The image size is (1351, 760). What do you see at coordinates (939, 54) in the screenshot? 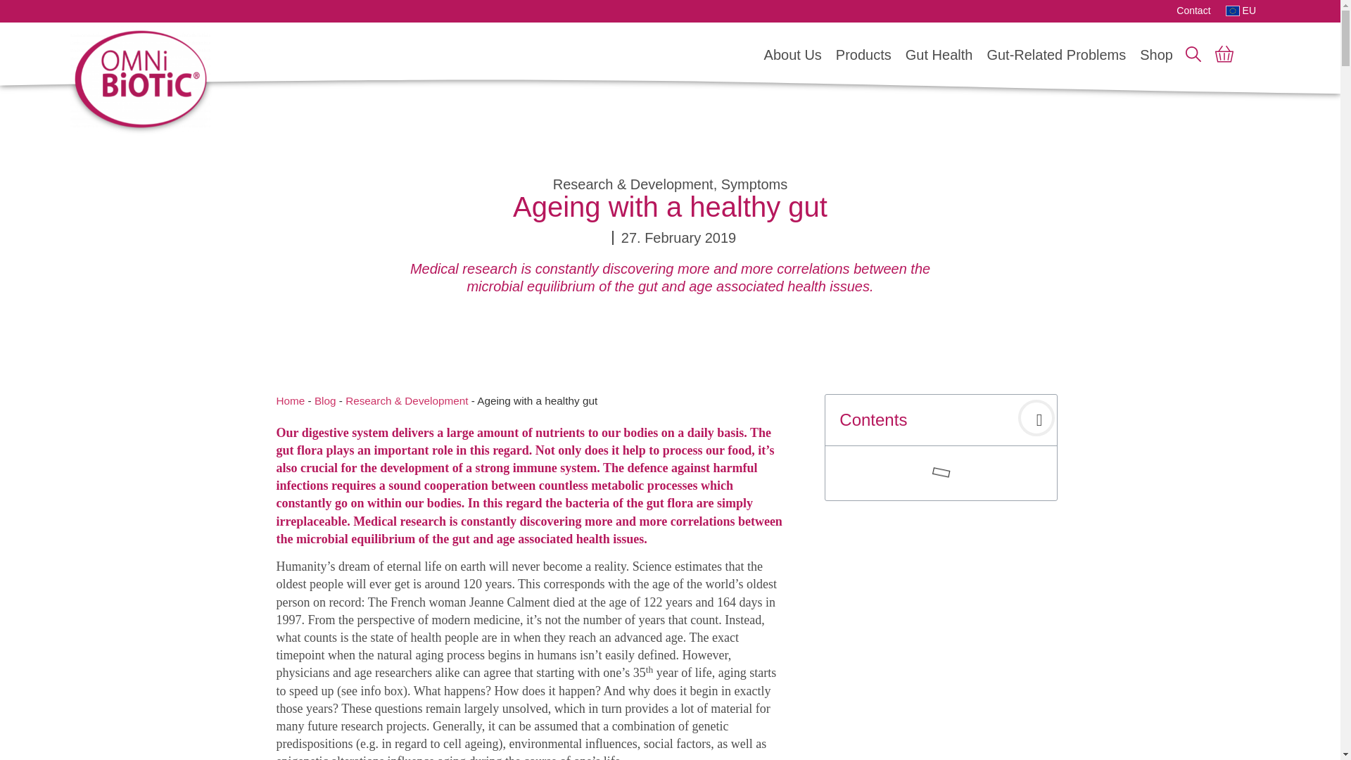
I see `Gut Health` at bounding box center [939, 54].